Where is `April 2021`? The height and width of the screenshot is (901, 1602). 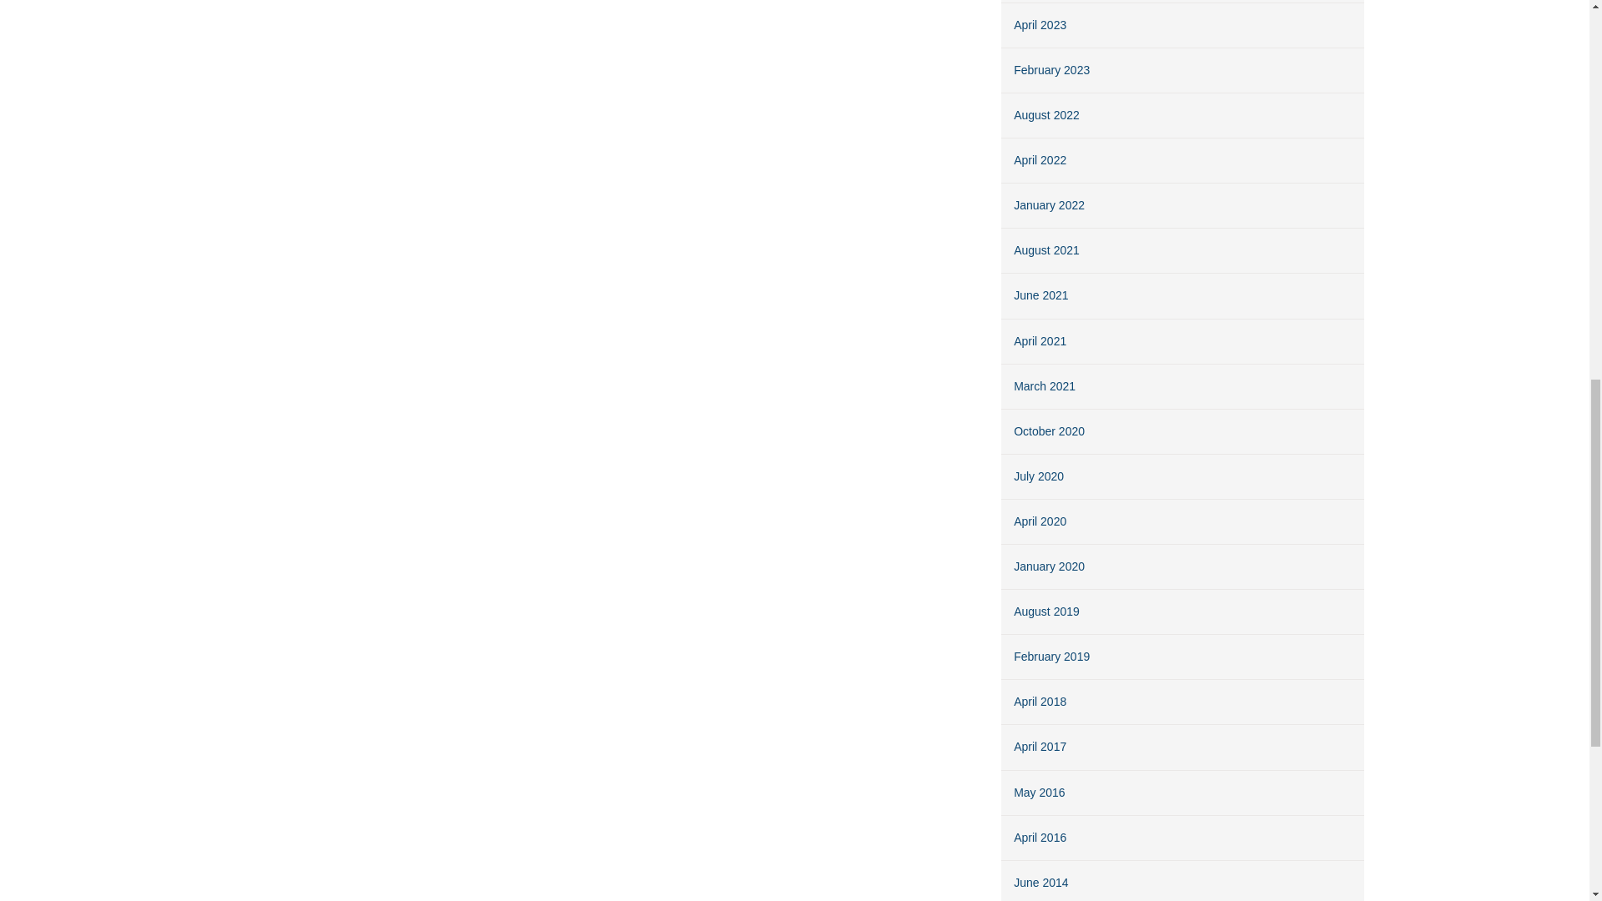
April 2021 is located at coordinates (1040, 340).